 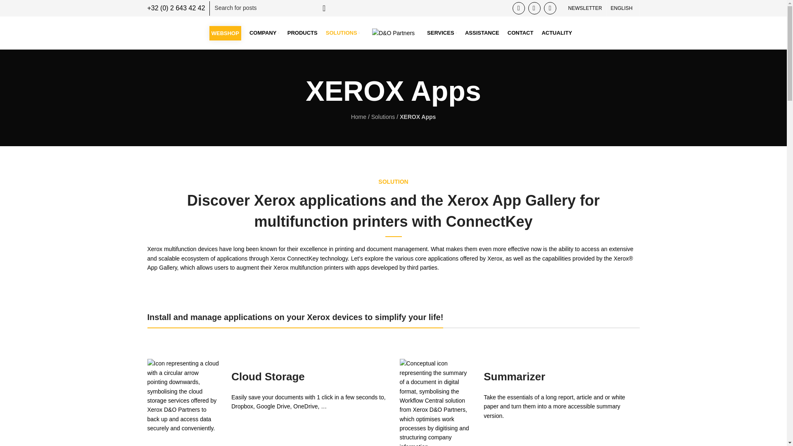 What do you see at coordinates (274, 8) in the screenshot?
I see `Search for posts` at bounding box center [274, 8].